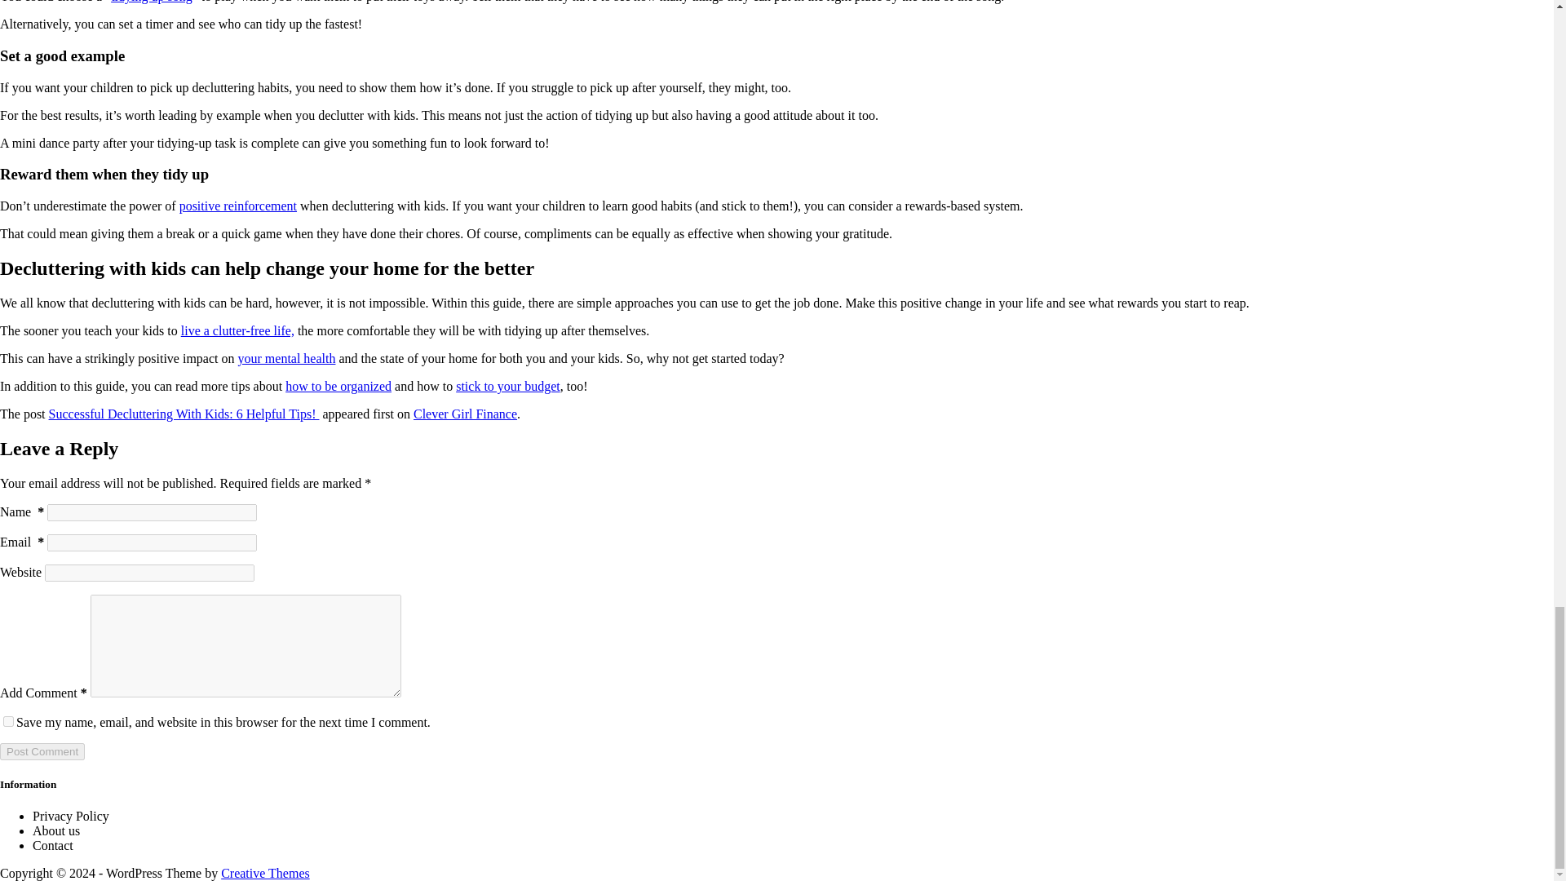 The height and width of the screenshot is (881, 1566). I want to click on your mental health, so click(287, 358).